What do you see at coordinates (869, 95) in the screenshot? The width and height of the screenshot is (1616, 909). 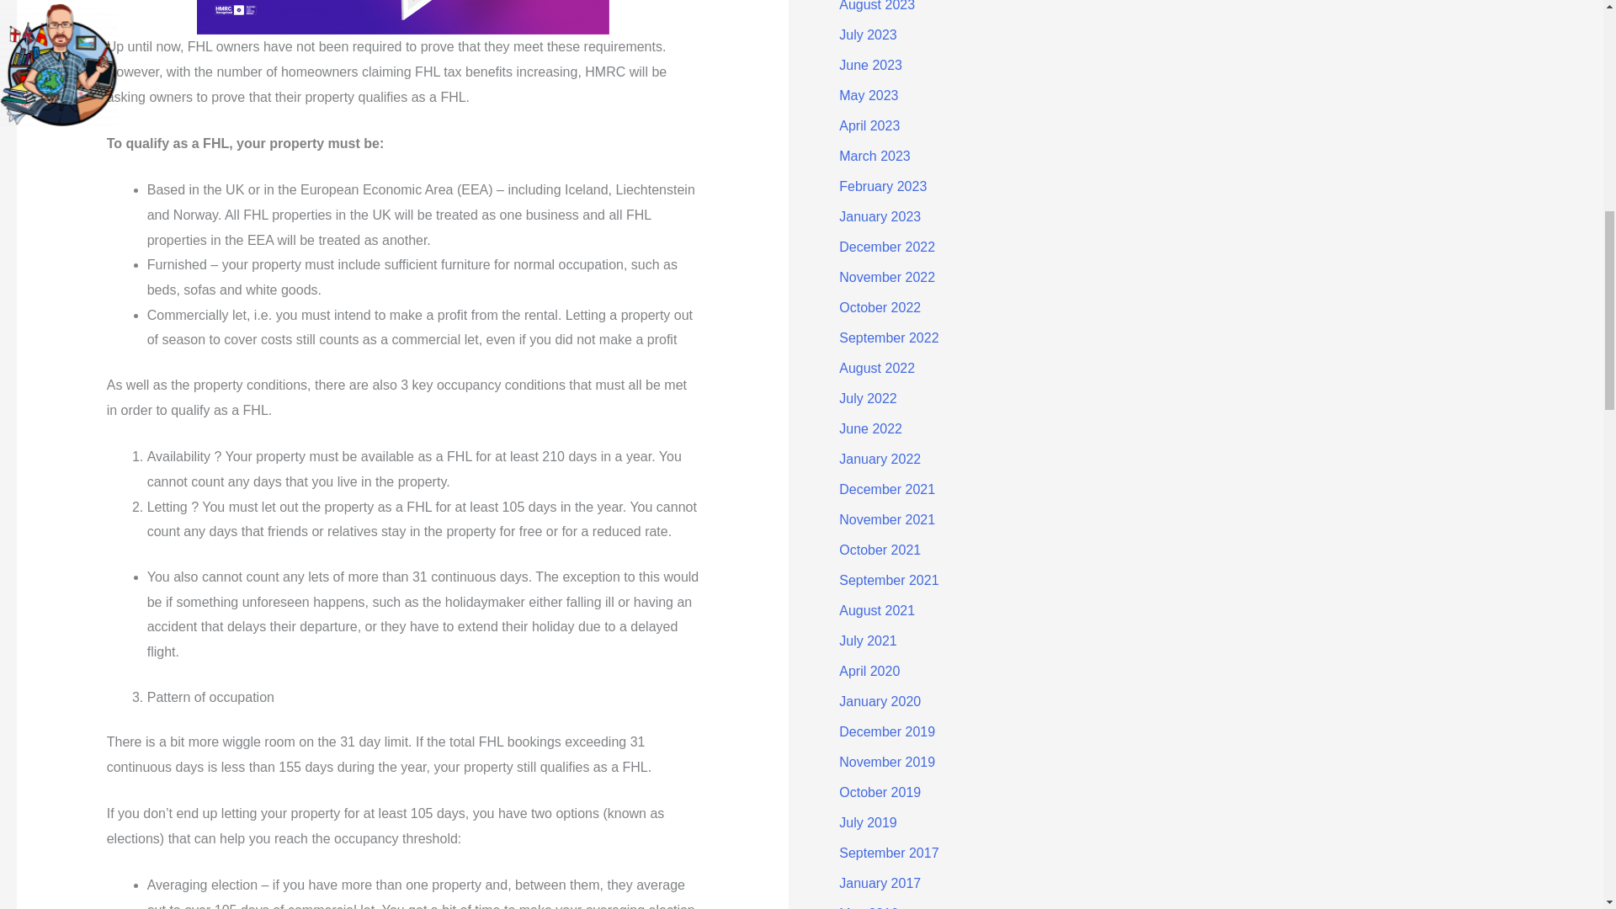 I see `May 2023` at bounding box center [869, 95].